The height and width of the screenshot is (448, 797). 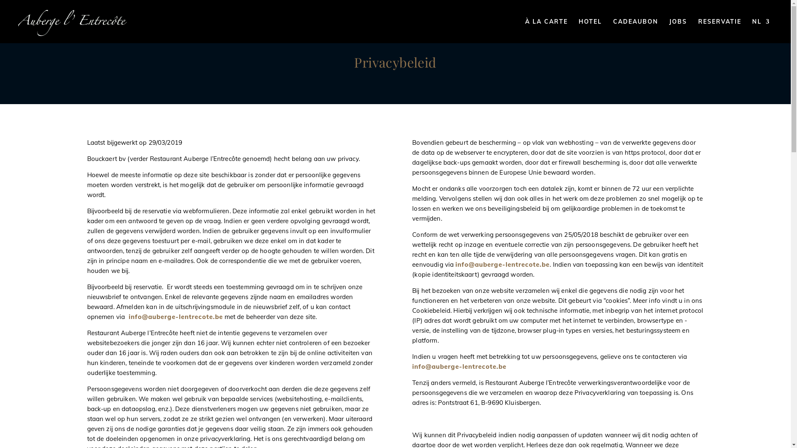 I want to click on JOBS, so click(x=678, y=31).